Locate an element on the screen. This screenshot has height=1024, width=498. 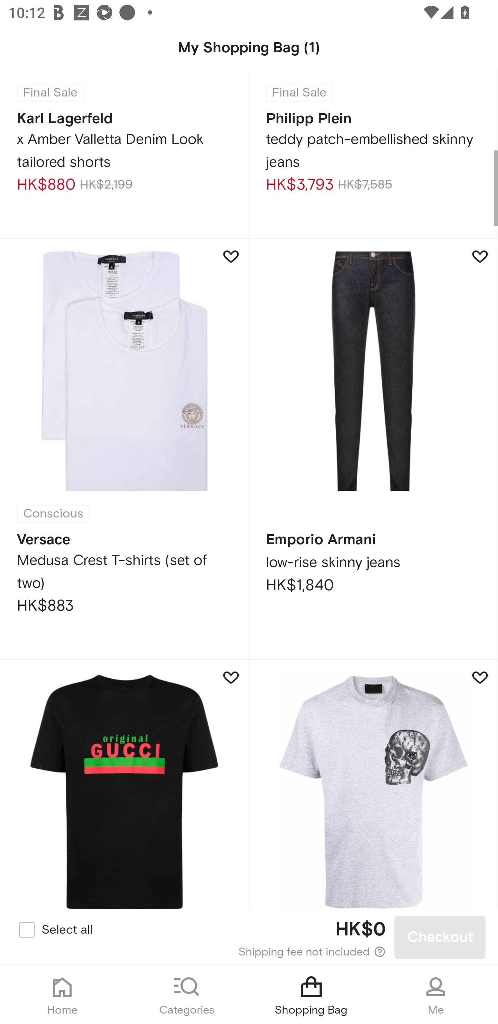
Categories is located at coordinates (187, 995).